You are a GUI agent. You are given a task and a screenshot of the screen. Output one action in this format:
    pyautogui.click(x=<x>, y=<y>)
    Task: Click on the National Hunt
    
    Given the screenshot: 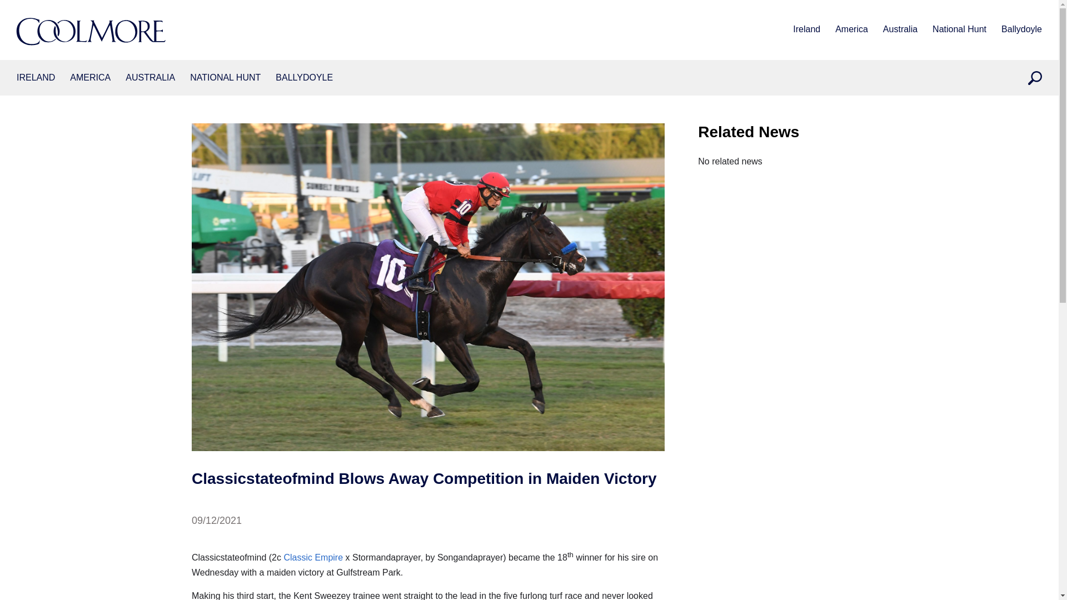 What is the action you would take?
    pyautogui.click(x=959, y=30)
    